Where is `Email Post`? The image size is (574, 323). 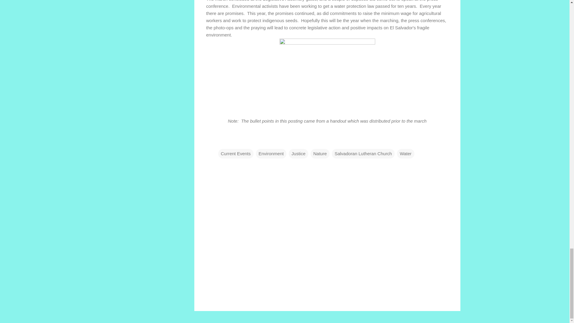
Email Post is located at coordinates (222, 141).